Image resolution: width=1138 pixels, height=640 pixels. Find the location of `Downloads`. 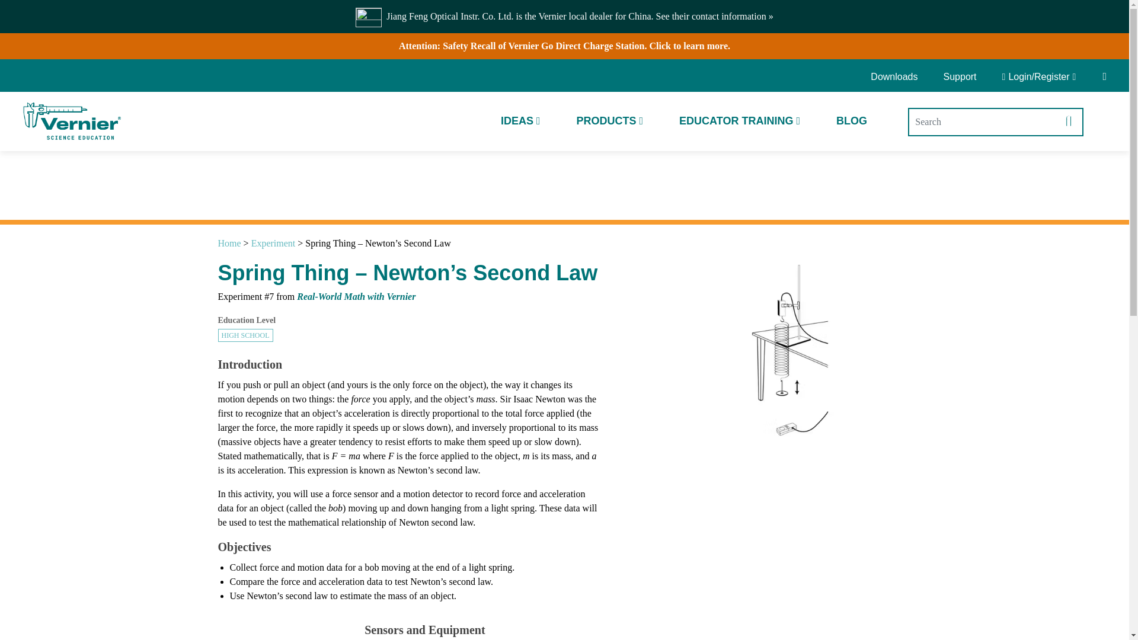

Downloads is located at coordinates (898, 77).